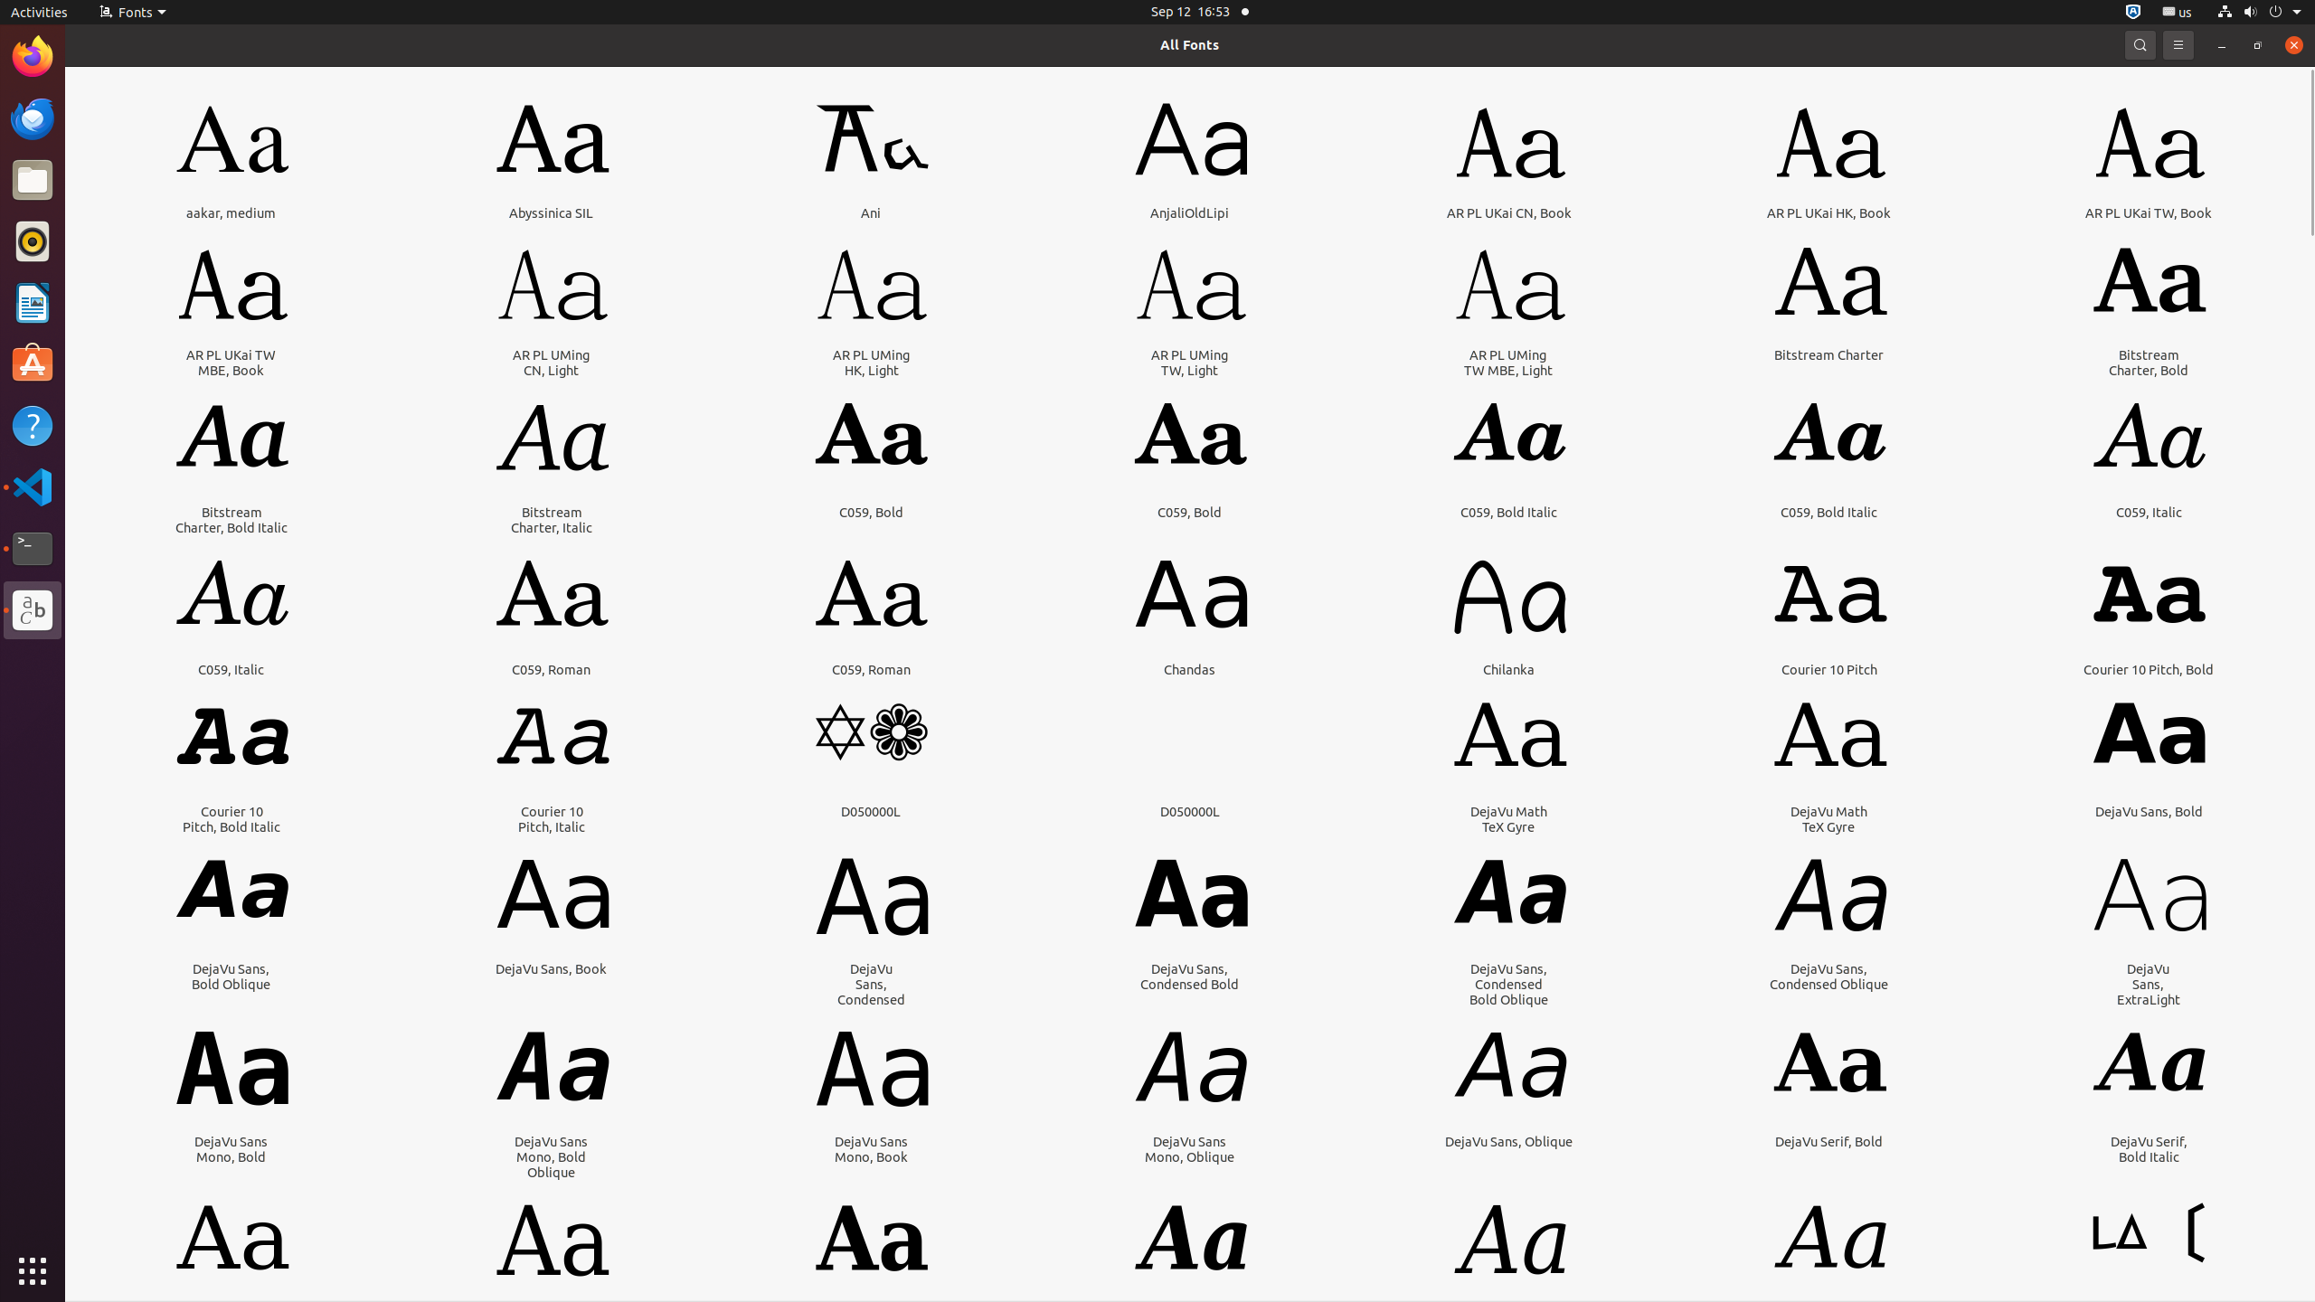  What do you see at coordinates (1508, 669) in the screenshot?
I see `Chilanka` at bounding box center [1508, 669].